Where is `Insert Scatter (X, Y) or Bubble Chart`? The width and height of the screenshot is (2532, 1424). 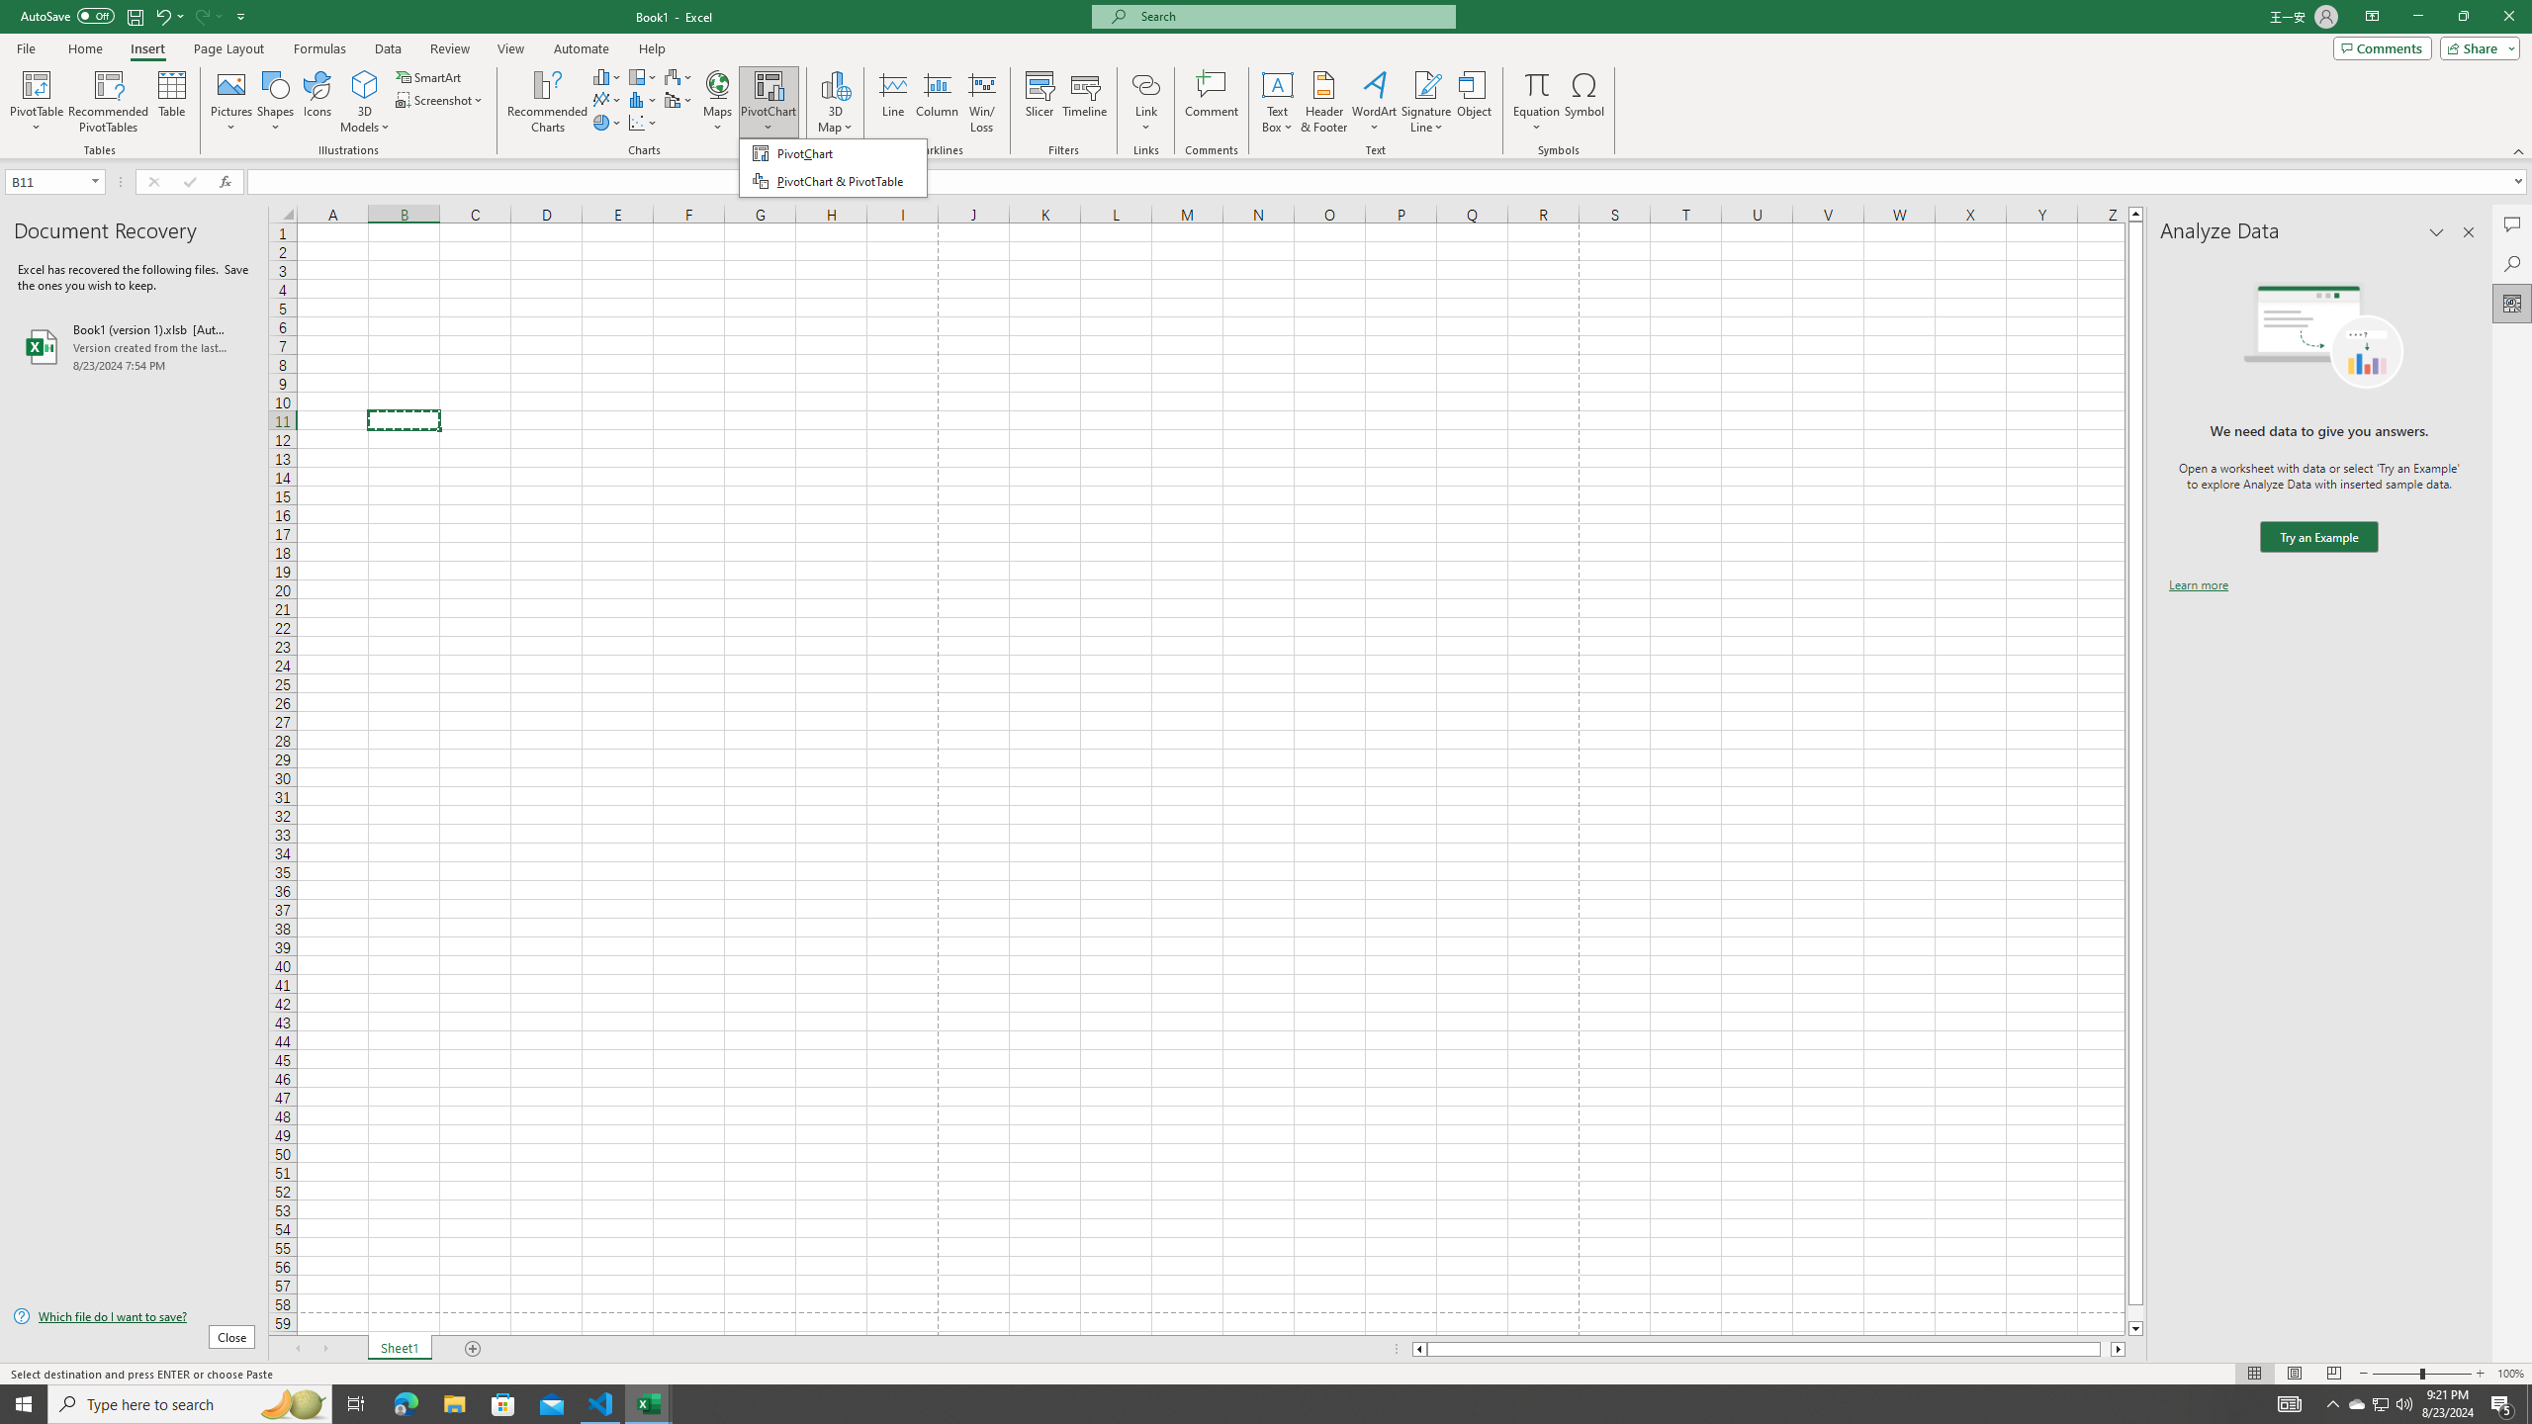
Insert Scatter (X, Y) or Bubble Chart is located at coordinates (643, 123).